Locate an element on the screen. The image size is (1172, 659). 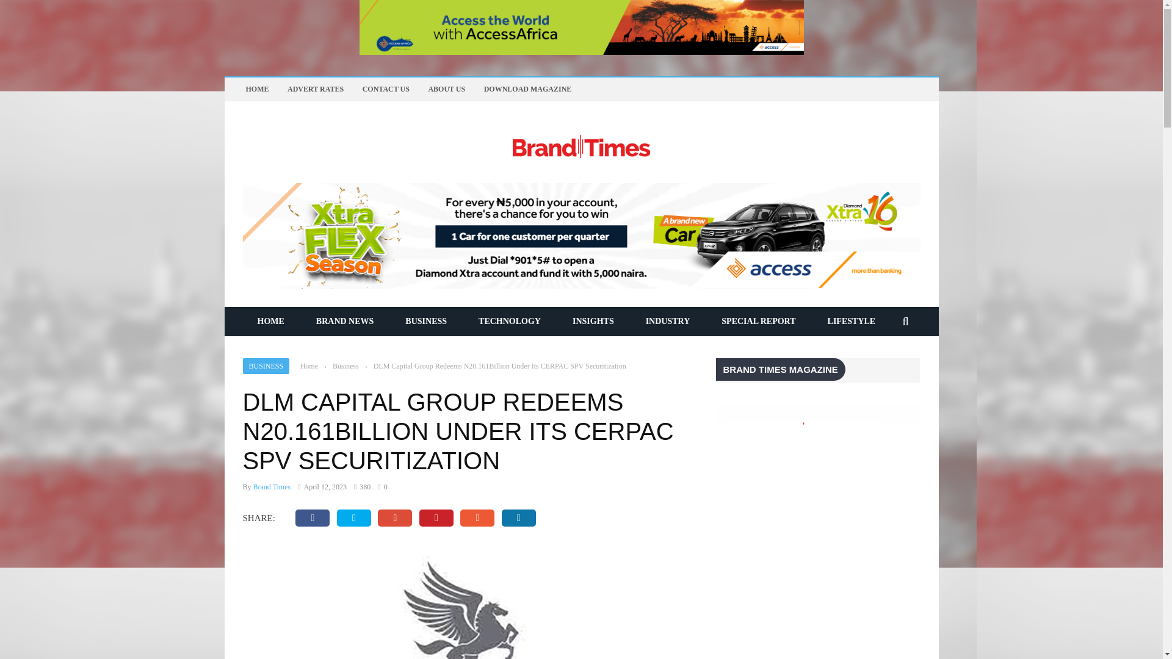
DOWNLOAD MAGAZINE is located at coordinates (527, 89).